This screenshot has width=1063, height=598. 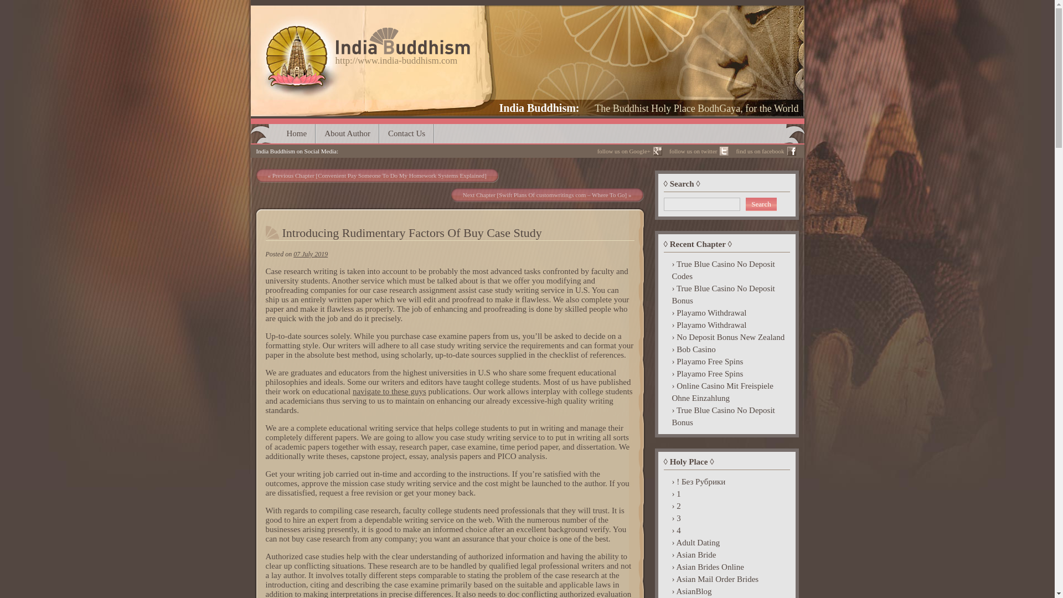 I want to click on True Blue Casino No Deposit Bonus, so click(x=726, y=295).